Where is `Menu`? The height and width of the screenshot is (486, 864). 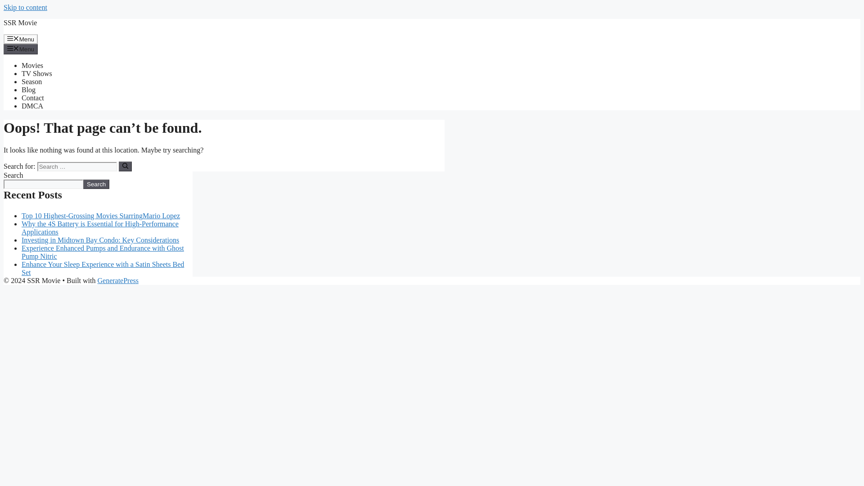
Menu is located at coordinates (21, 39).